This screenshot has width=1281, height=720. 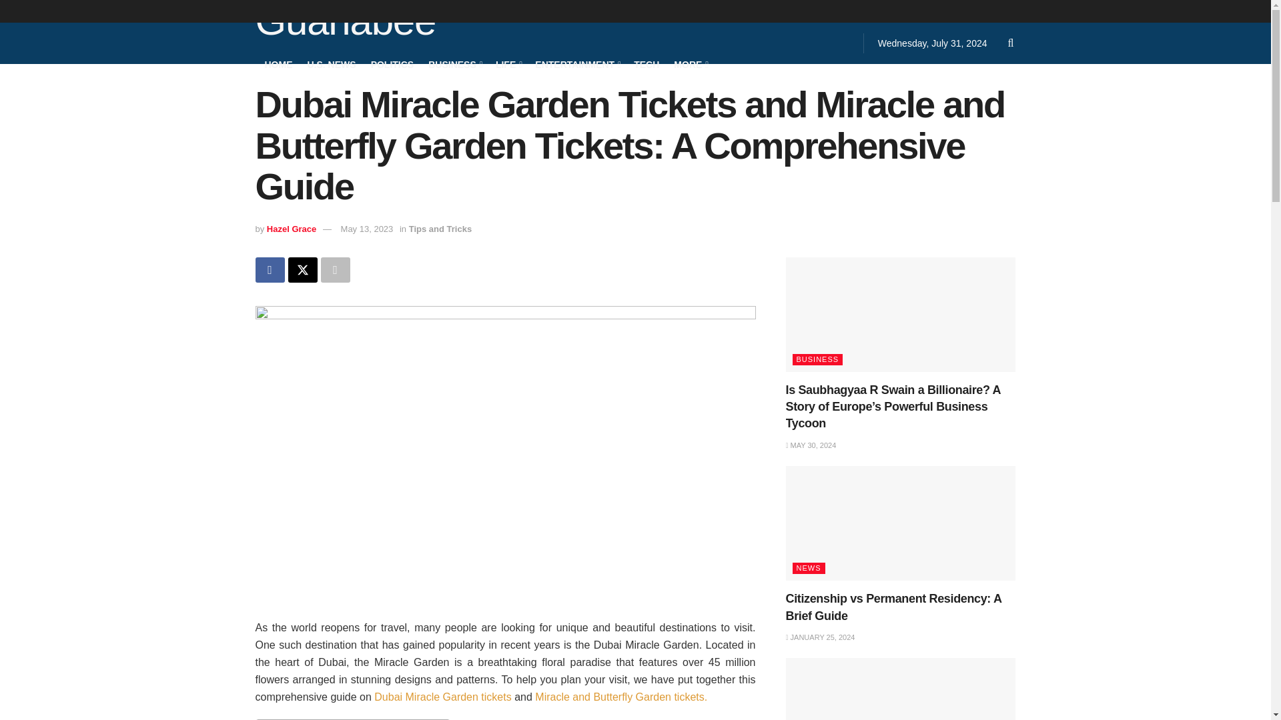 I want to click on Tips and Tricks, so click(x=440, y=229).